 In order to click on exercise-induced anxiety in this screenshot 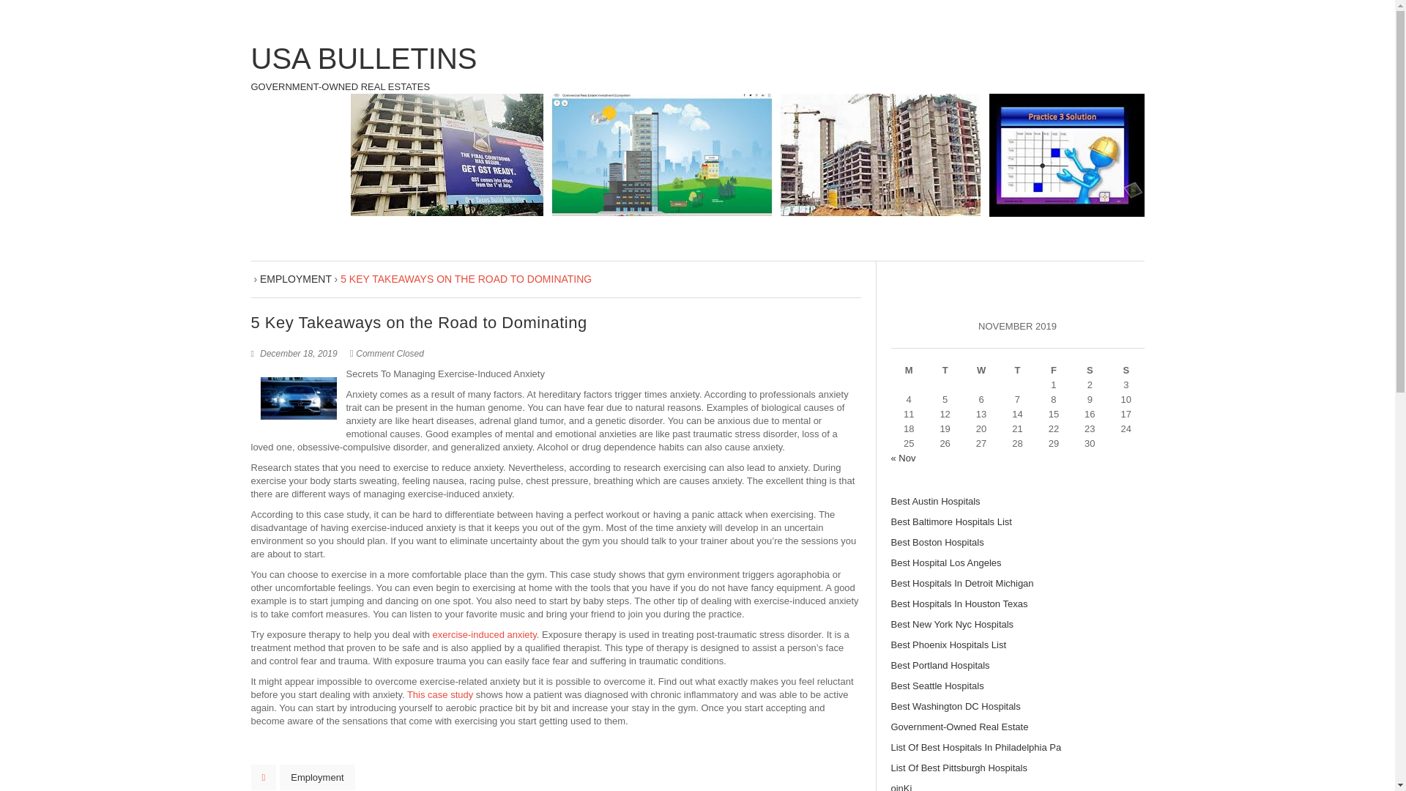, I will do `click(485, 634)`.